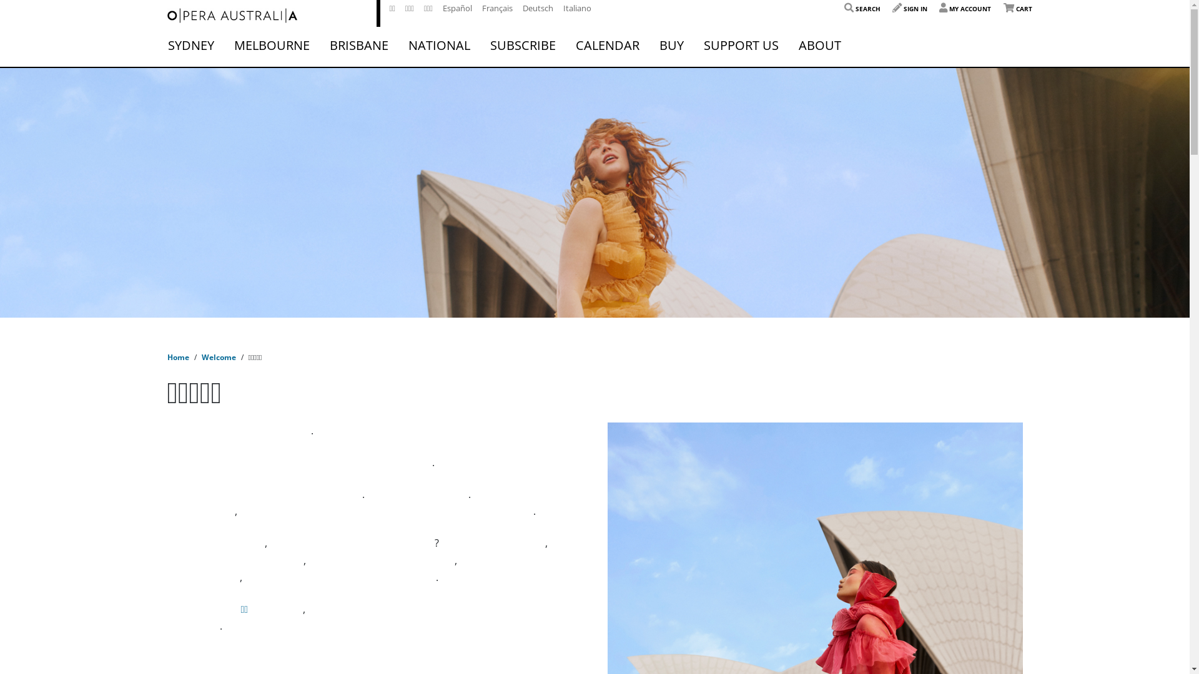 Image resolution: width=1199 pixels, height=674 pixels. Describe the element at coordinates (741, 46) in the screenshot. I see `SUPPORT US` at that location.